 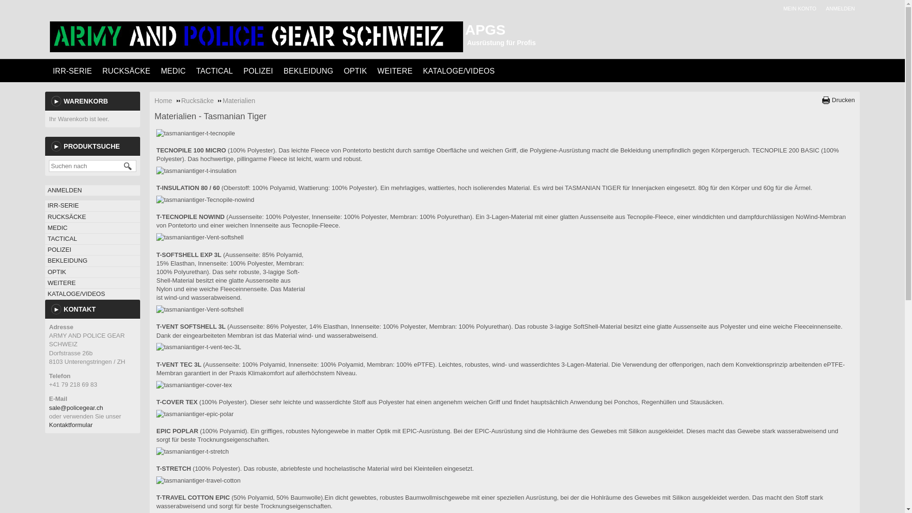 What do you see at coordinates (195, 414) in the screenshot?
I see `tasmaniantiger-epic-polar` at bounding box center [195, 414].